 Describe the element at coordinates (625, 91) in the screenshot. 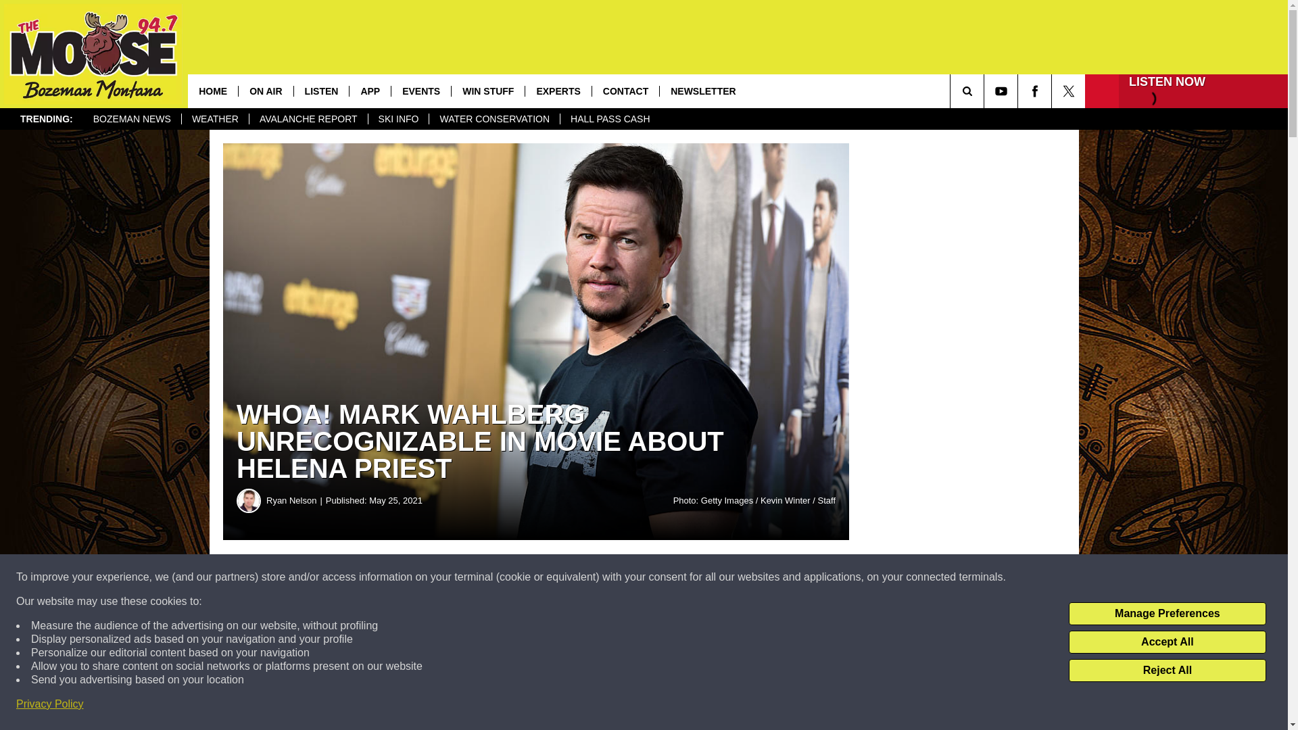

I see `CONTACT` at that location.